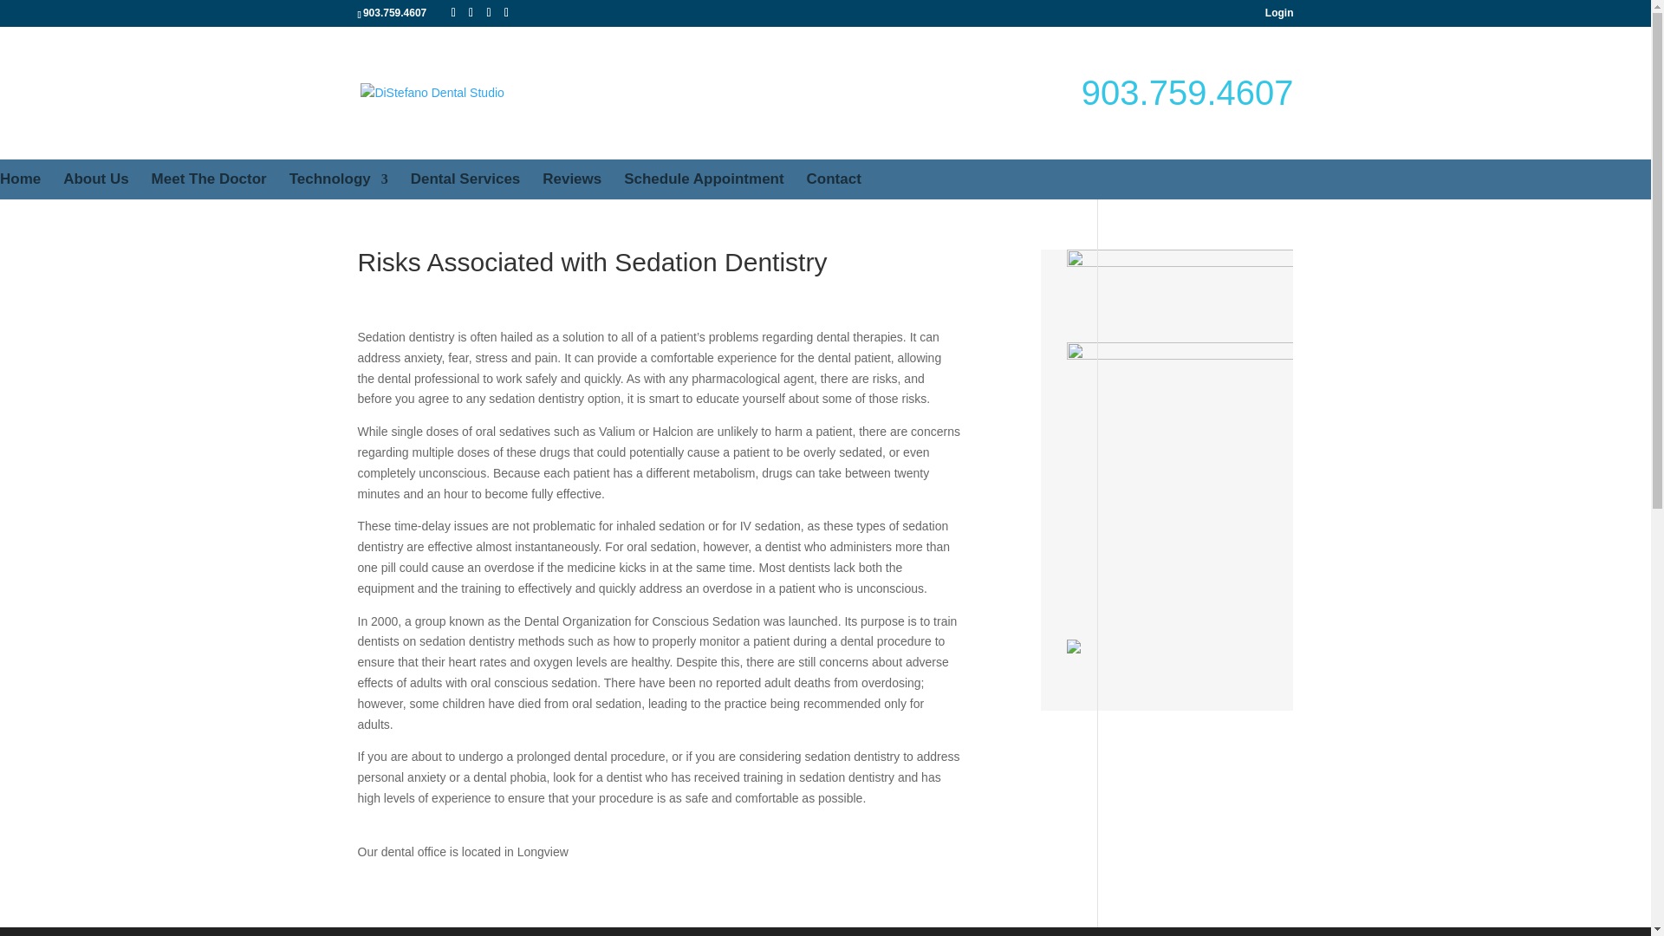  Describe the element at coordinates (1187, 92) in the screenshot. I see `903.759.4607` at that location.